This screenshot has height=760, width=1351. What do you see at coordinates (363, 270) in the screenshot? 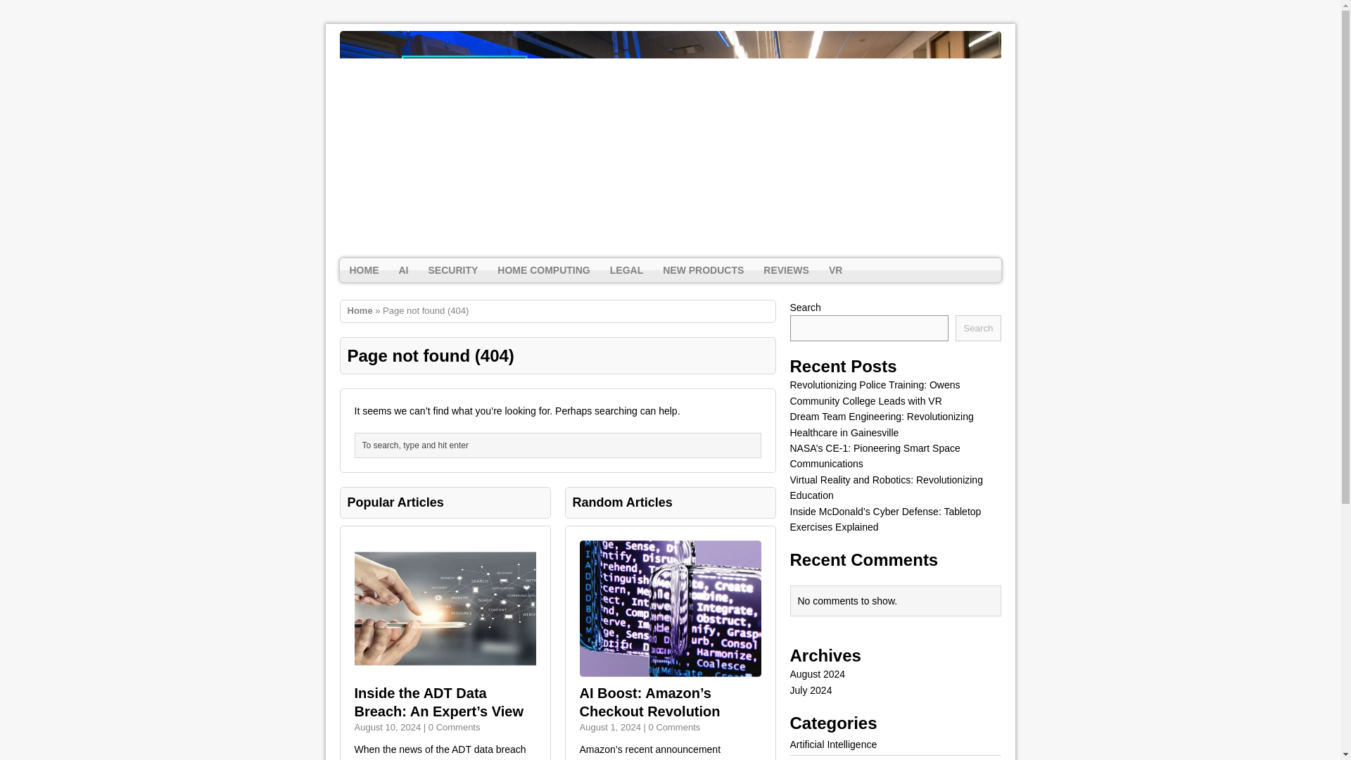
I see `HOME` at bounding box center [363, 270].